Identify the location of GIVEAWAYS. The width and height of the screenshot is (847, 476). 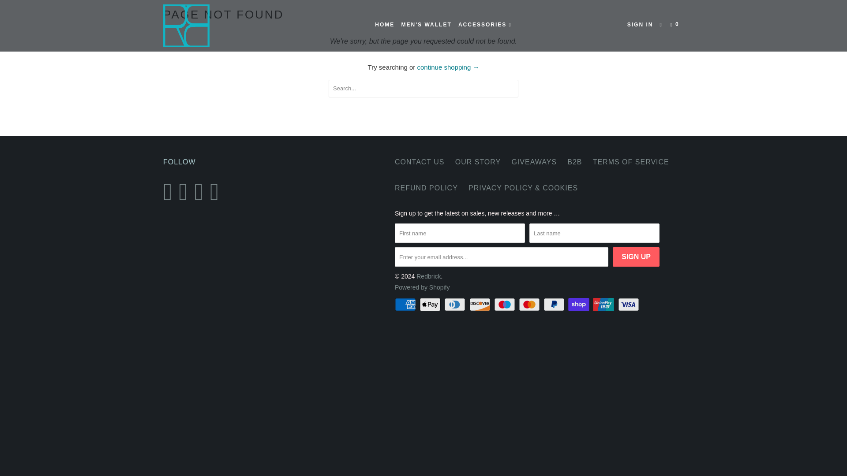
(534, 162).